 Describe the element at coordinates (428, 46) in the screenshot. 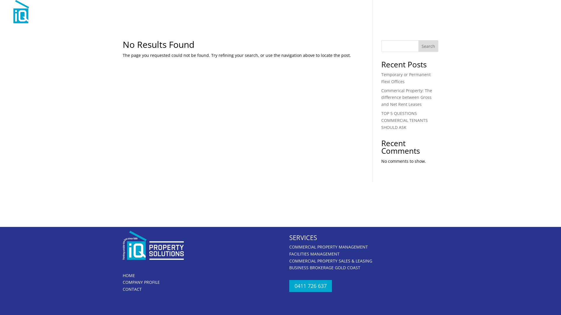

I see `Search` at that location.